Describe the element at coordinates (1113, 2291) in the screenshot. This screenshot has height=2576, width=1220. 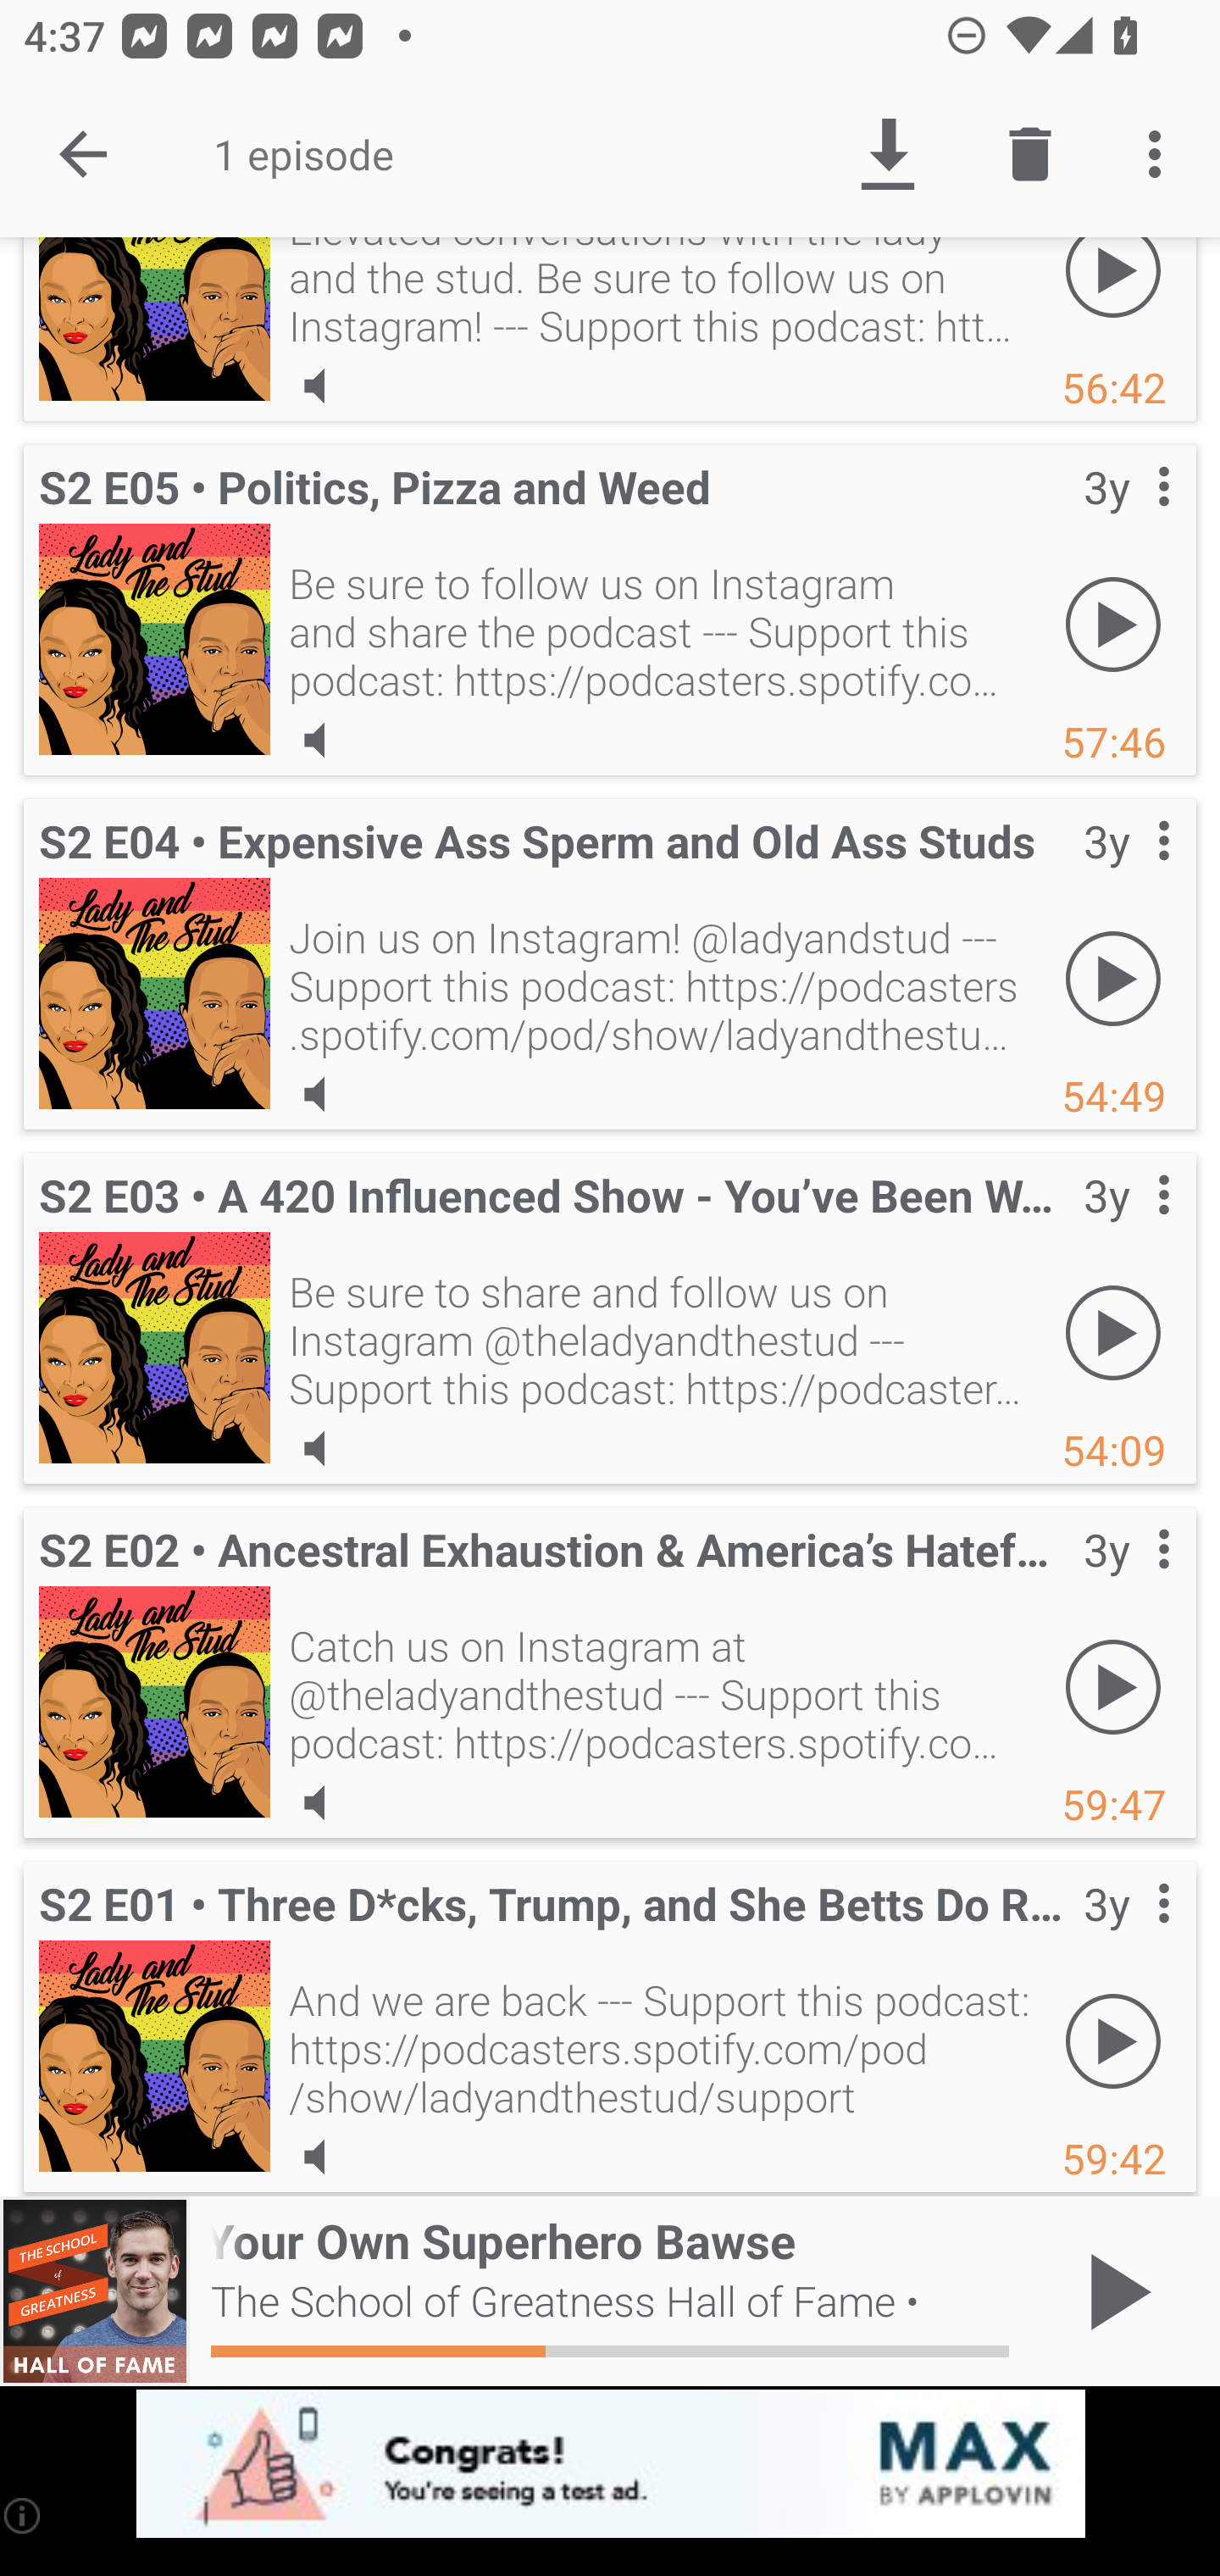
I see `Play / Pause` at that location.